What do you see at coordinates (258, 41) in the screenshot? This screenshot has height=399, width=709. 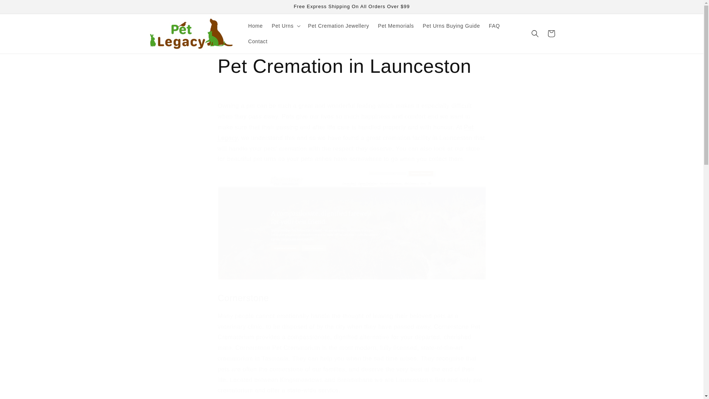 I see `Contact` at bounding box center [258, 41].